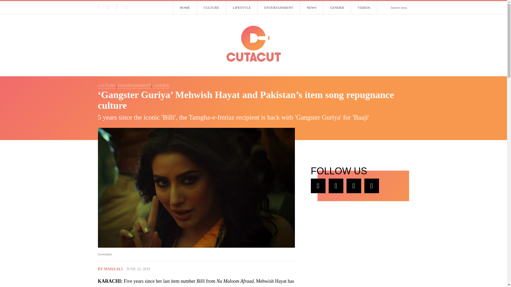 The image size is (511, 287). I want to click on ENTERTAINMENT, so click(135, 86).